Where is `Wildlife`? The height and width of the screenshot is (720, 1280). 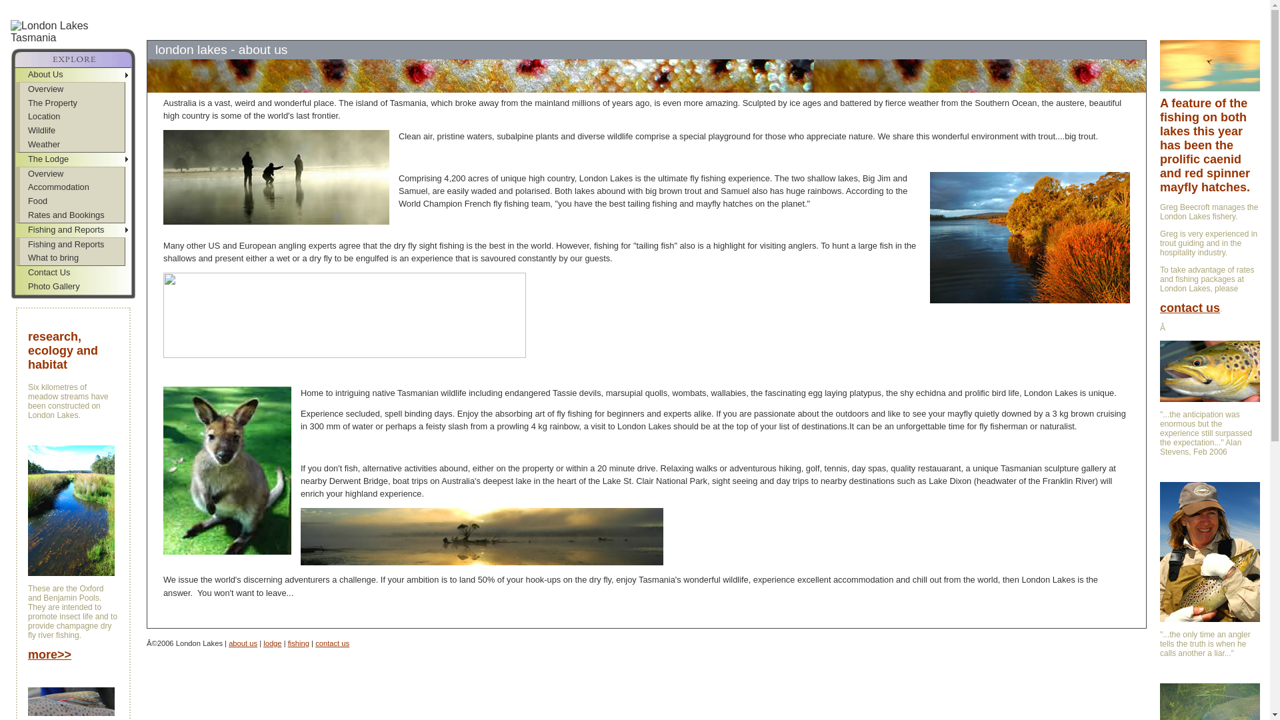
Wildlife is located at coordinates (72, 131).